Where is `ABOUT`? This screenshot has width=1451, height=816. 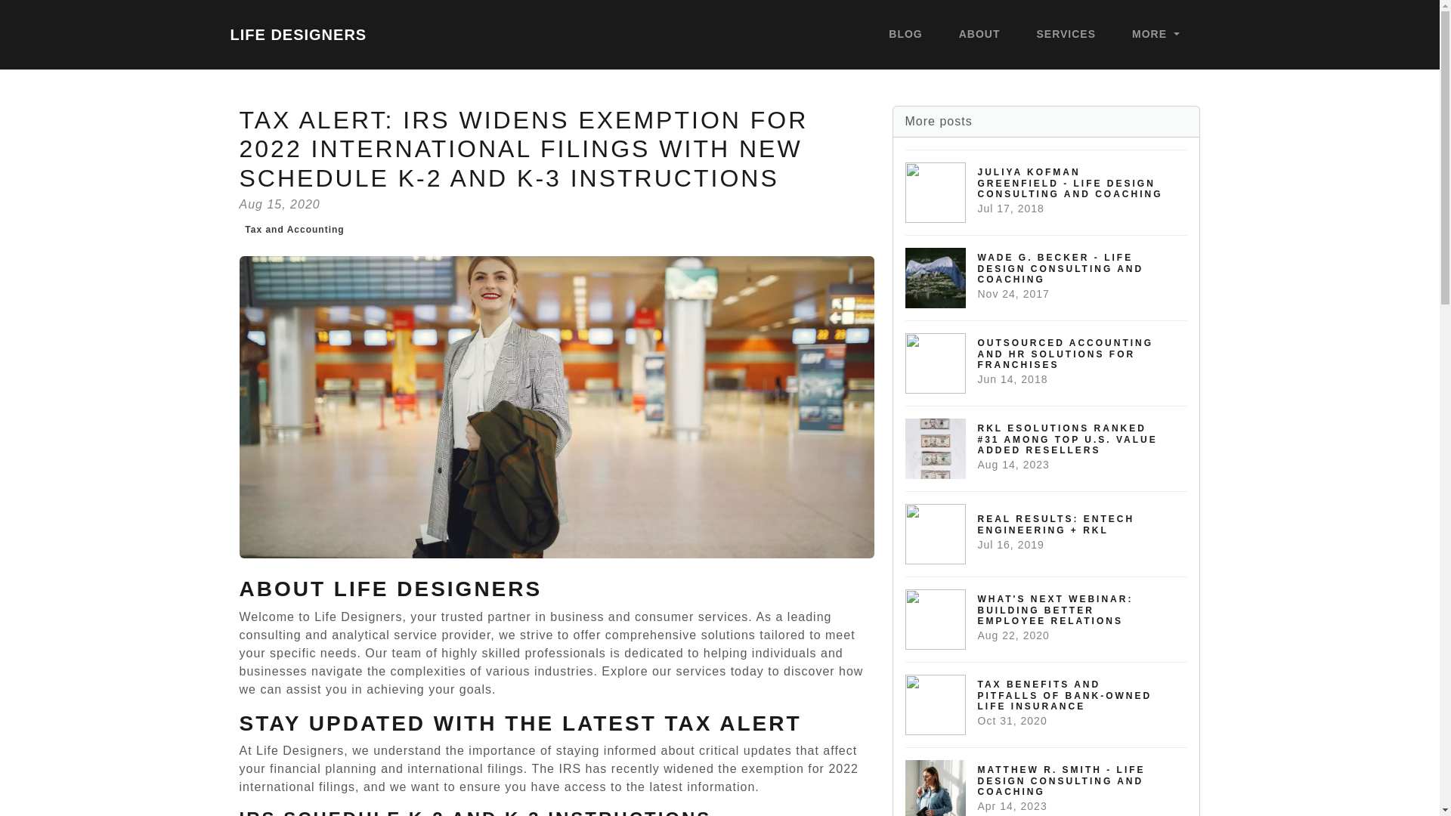 ABOUT is located at coordinates (979, 35).